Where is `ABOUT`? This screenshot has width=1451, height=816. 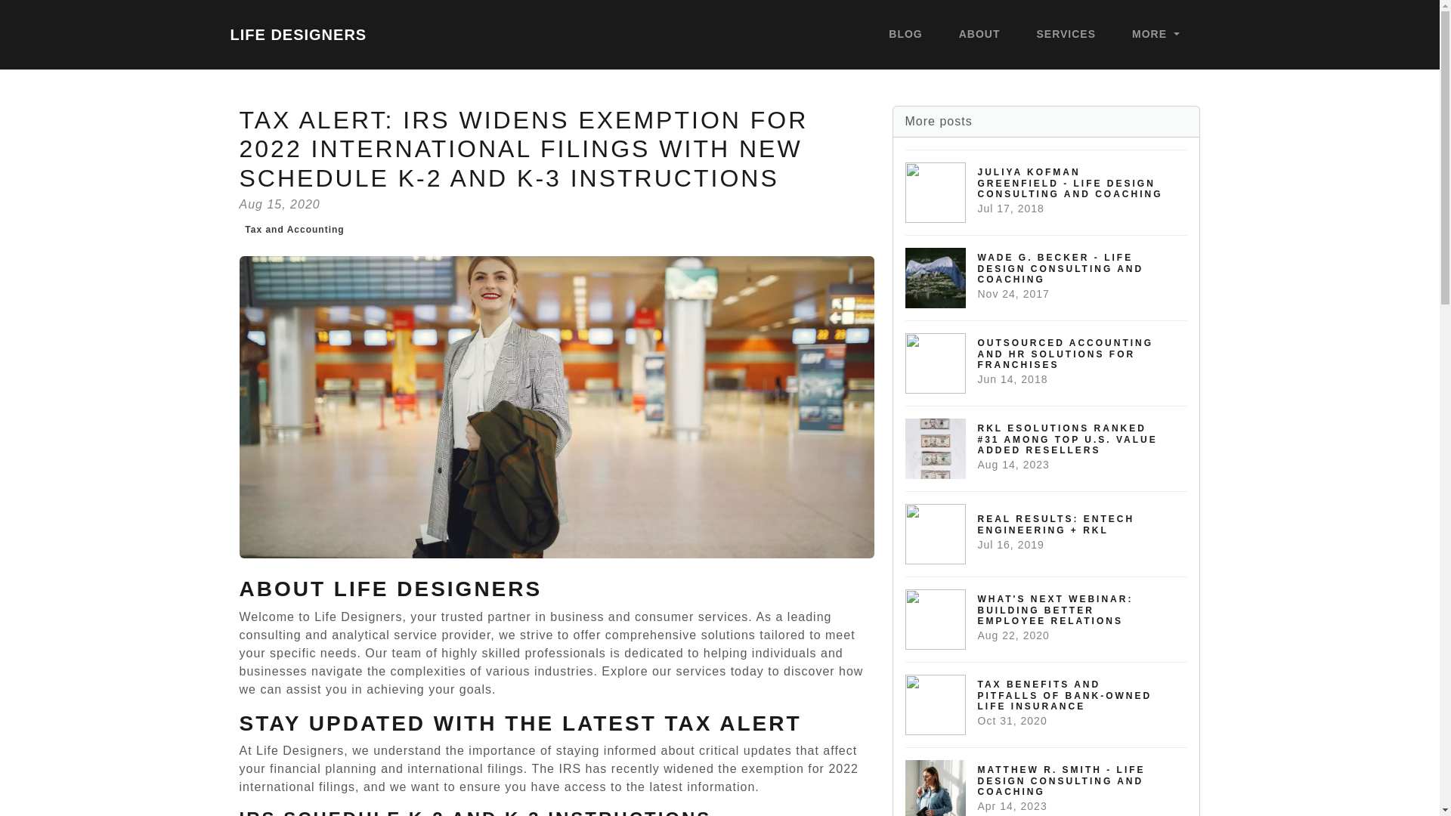 ABOUT is located at coordinates (979, 35).